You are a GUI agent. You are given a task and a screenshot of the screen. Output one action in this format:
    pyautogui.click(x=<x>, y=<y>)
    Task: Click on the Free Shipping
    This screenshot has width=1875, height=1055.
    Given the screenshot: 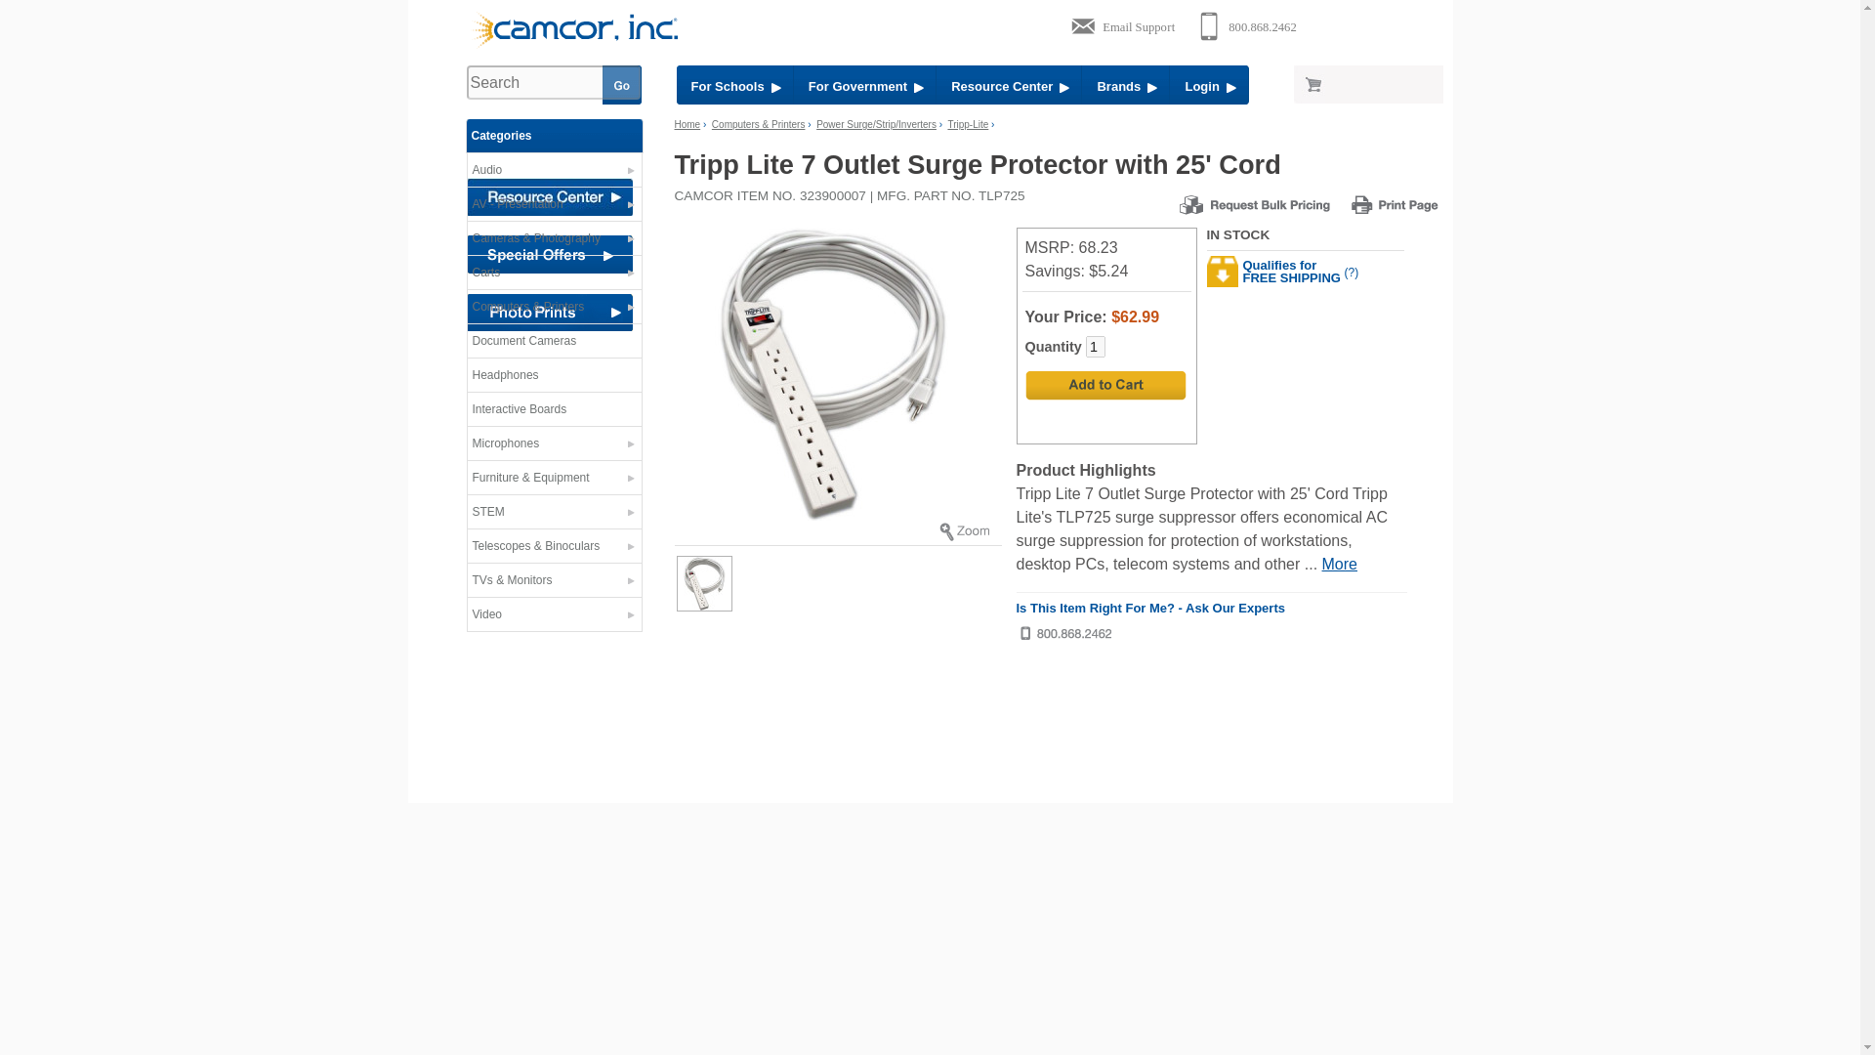 What is the action you would take?
    pyautogui.click(x=1352, y=273)
    